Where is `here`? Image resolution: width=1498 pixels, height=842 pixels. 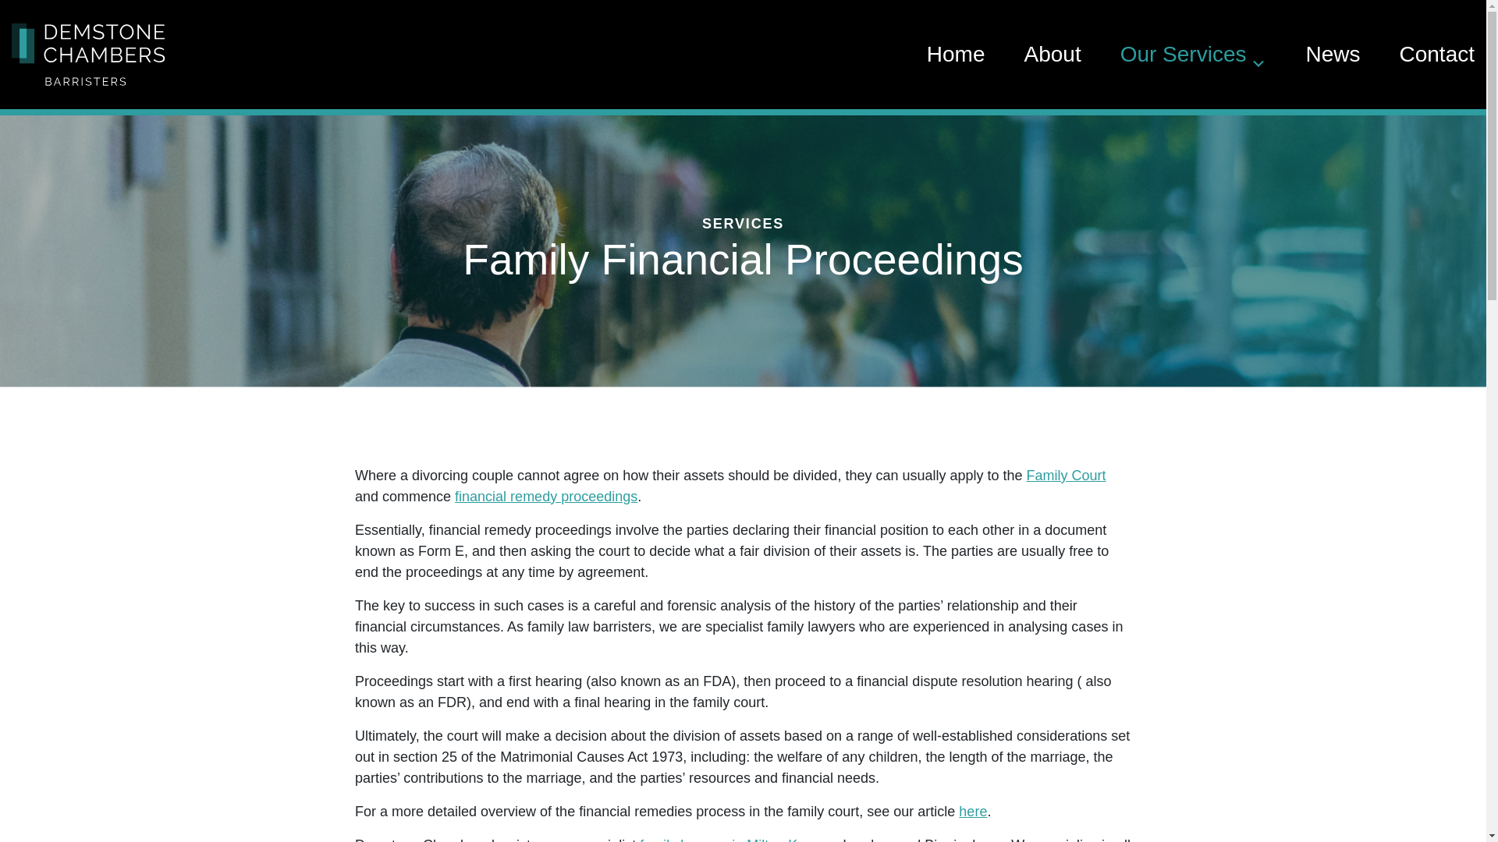 here is located at coordinates (972, 811).